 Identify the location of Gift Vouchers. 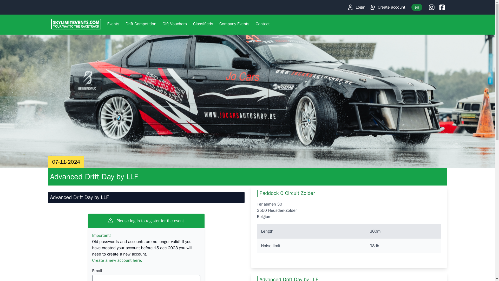
(175, 24).